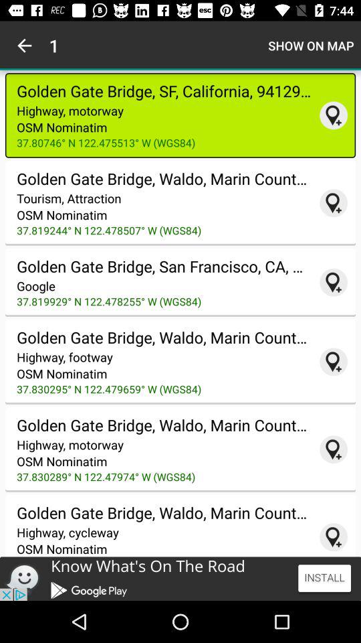  I want to click on see location, so click(334, 115).